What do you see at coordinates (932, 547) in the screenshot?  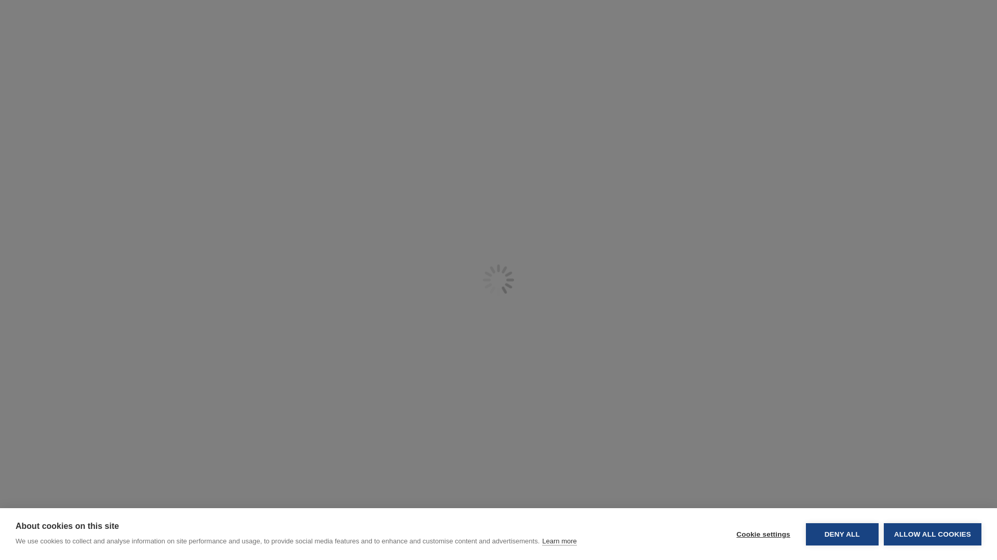 I see `ALLOW ALL COOKIES` at bounding box center [932, 547].